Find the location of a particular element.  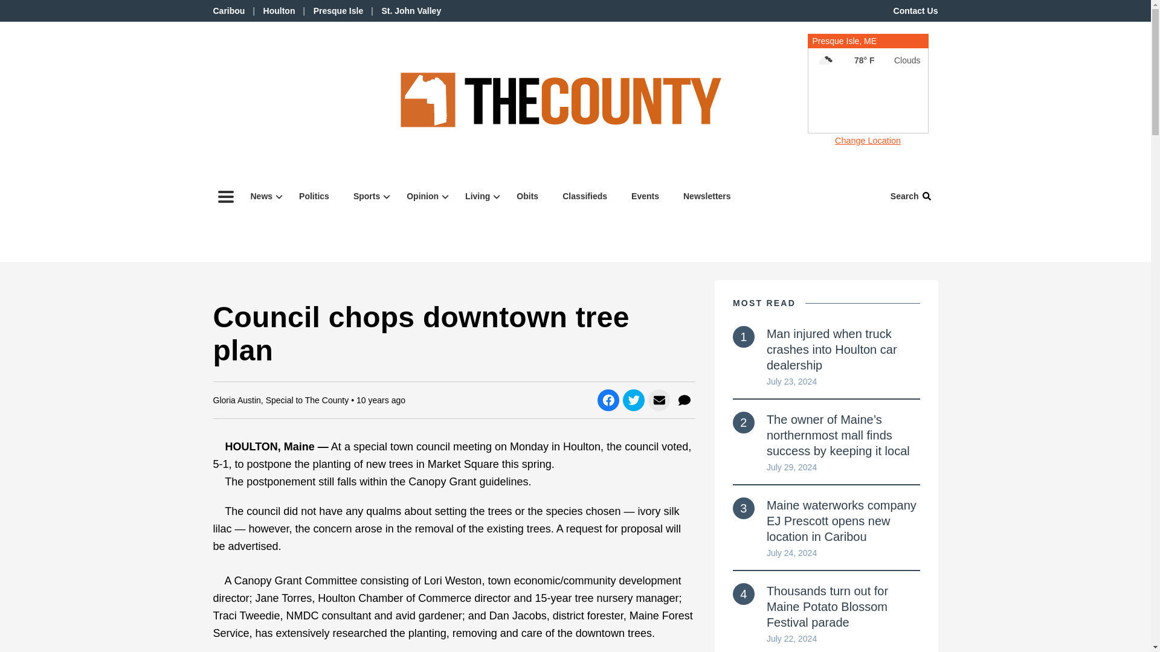

Classifieds is located at coordinates (367, 196).